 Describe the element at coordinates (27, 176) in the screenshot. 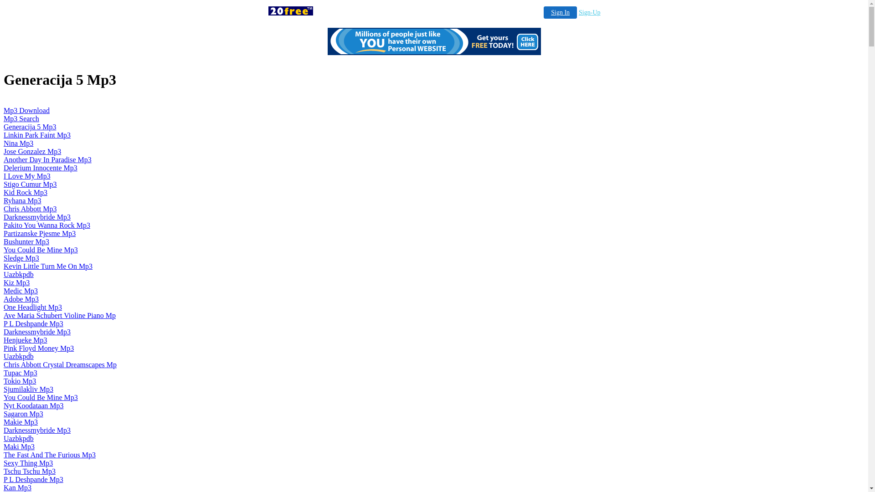

I see `I Love My Mp3` at that location.